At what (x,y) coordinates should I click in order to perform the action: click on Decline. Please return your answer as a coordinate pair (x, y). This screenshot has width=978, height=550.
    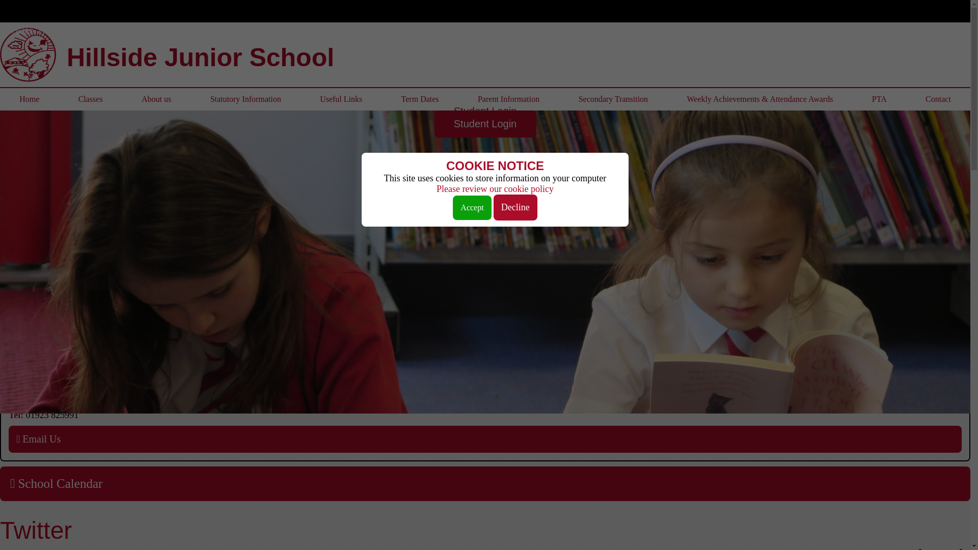
    Looking at the image, I should click on (515, 208).